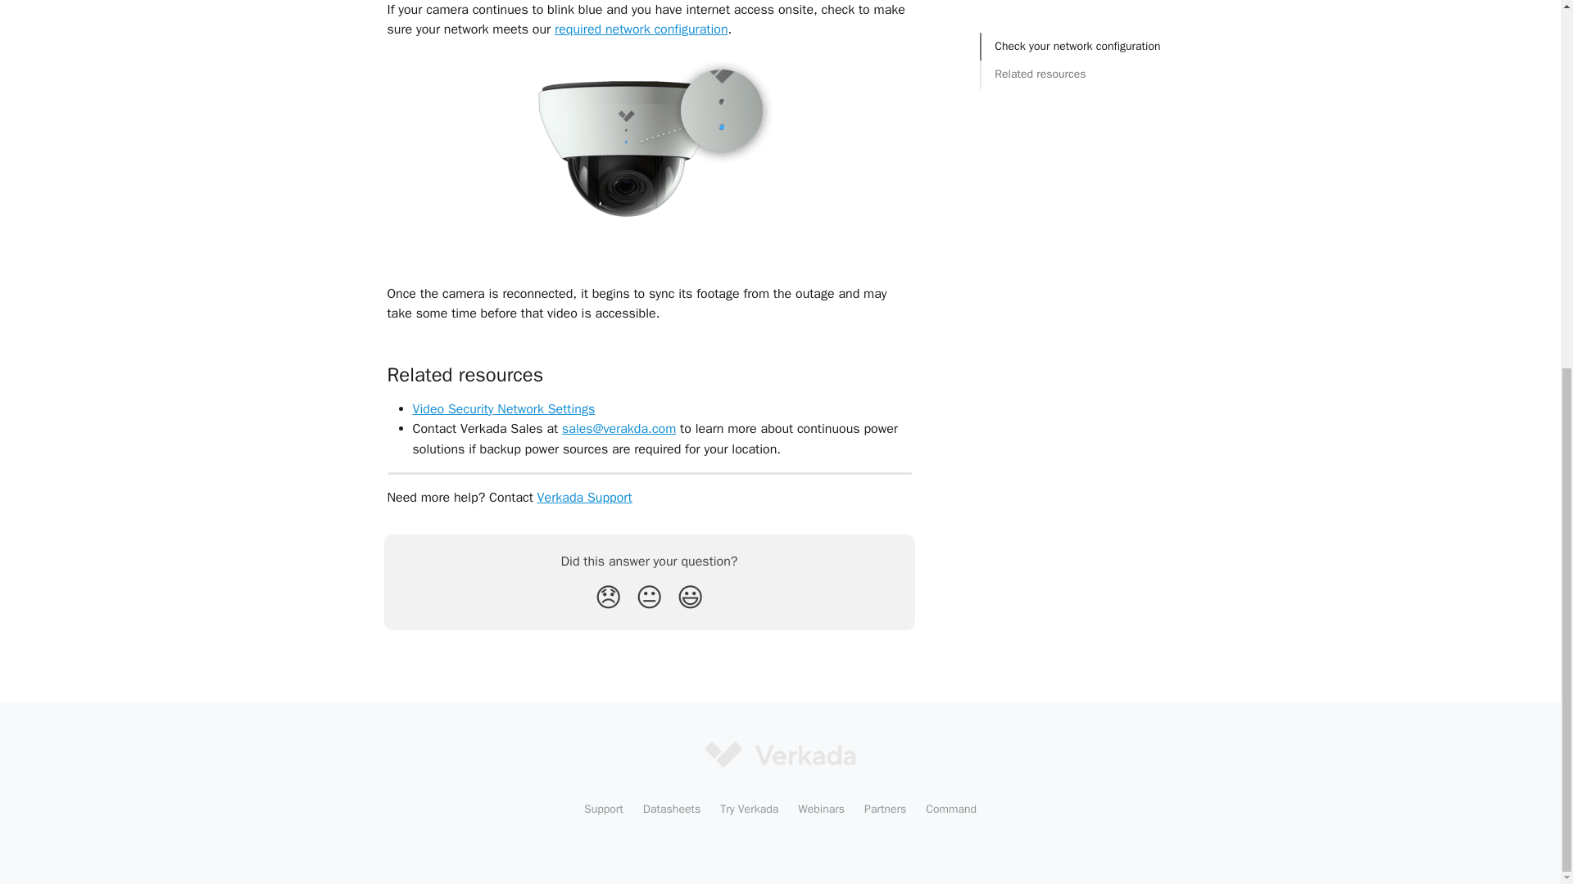 Image resolution: width=1573 pixels, height=884 pixels. What do you see at coordinates (672, 809) in the screenshot?
I see `Datasheets` at bounding box center [672, 809].